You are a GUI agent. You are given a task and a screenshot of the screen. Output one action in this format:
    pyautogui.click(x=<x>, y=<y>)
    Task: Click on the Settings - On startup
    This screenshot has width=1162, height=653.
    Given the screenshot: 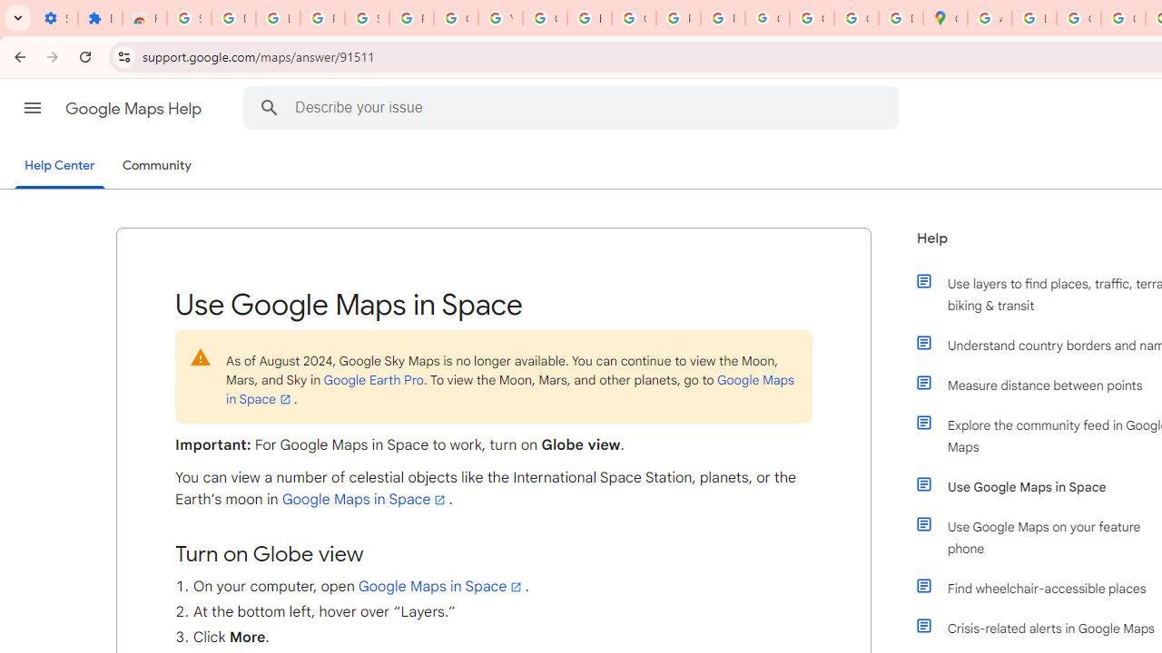 What is the action you would take?
    pyautogui.click(x=55, y=18)
    